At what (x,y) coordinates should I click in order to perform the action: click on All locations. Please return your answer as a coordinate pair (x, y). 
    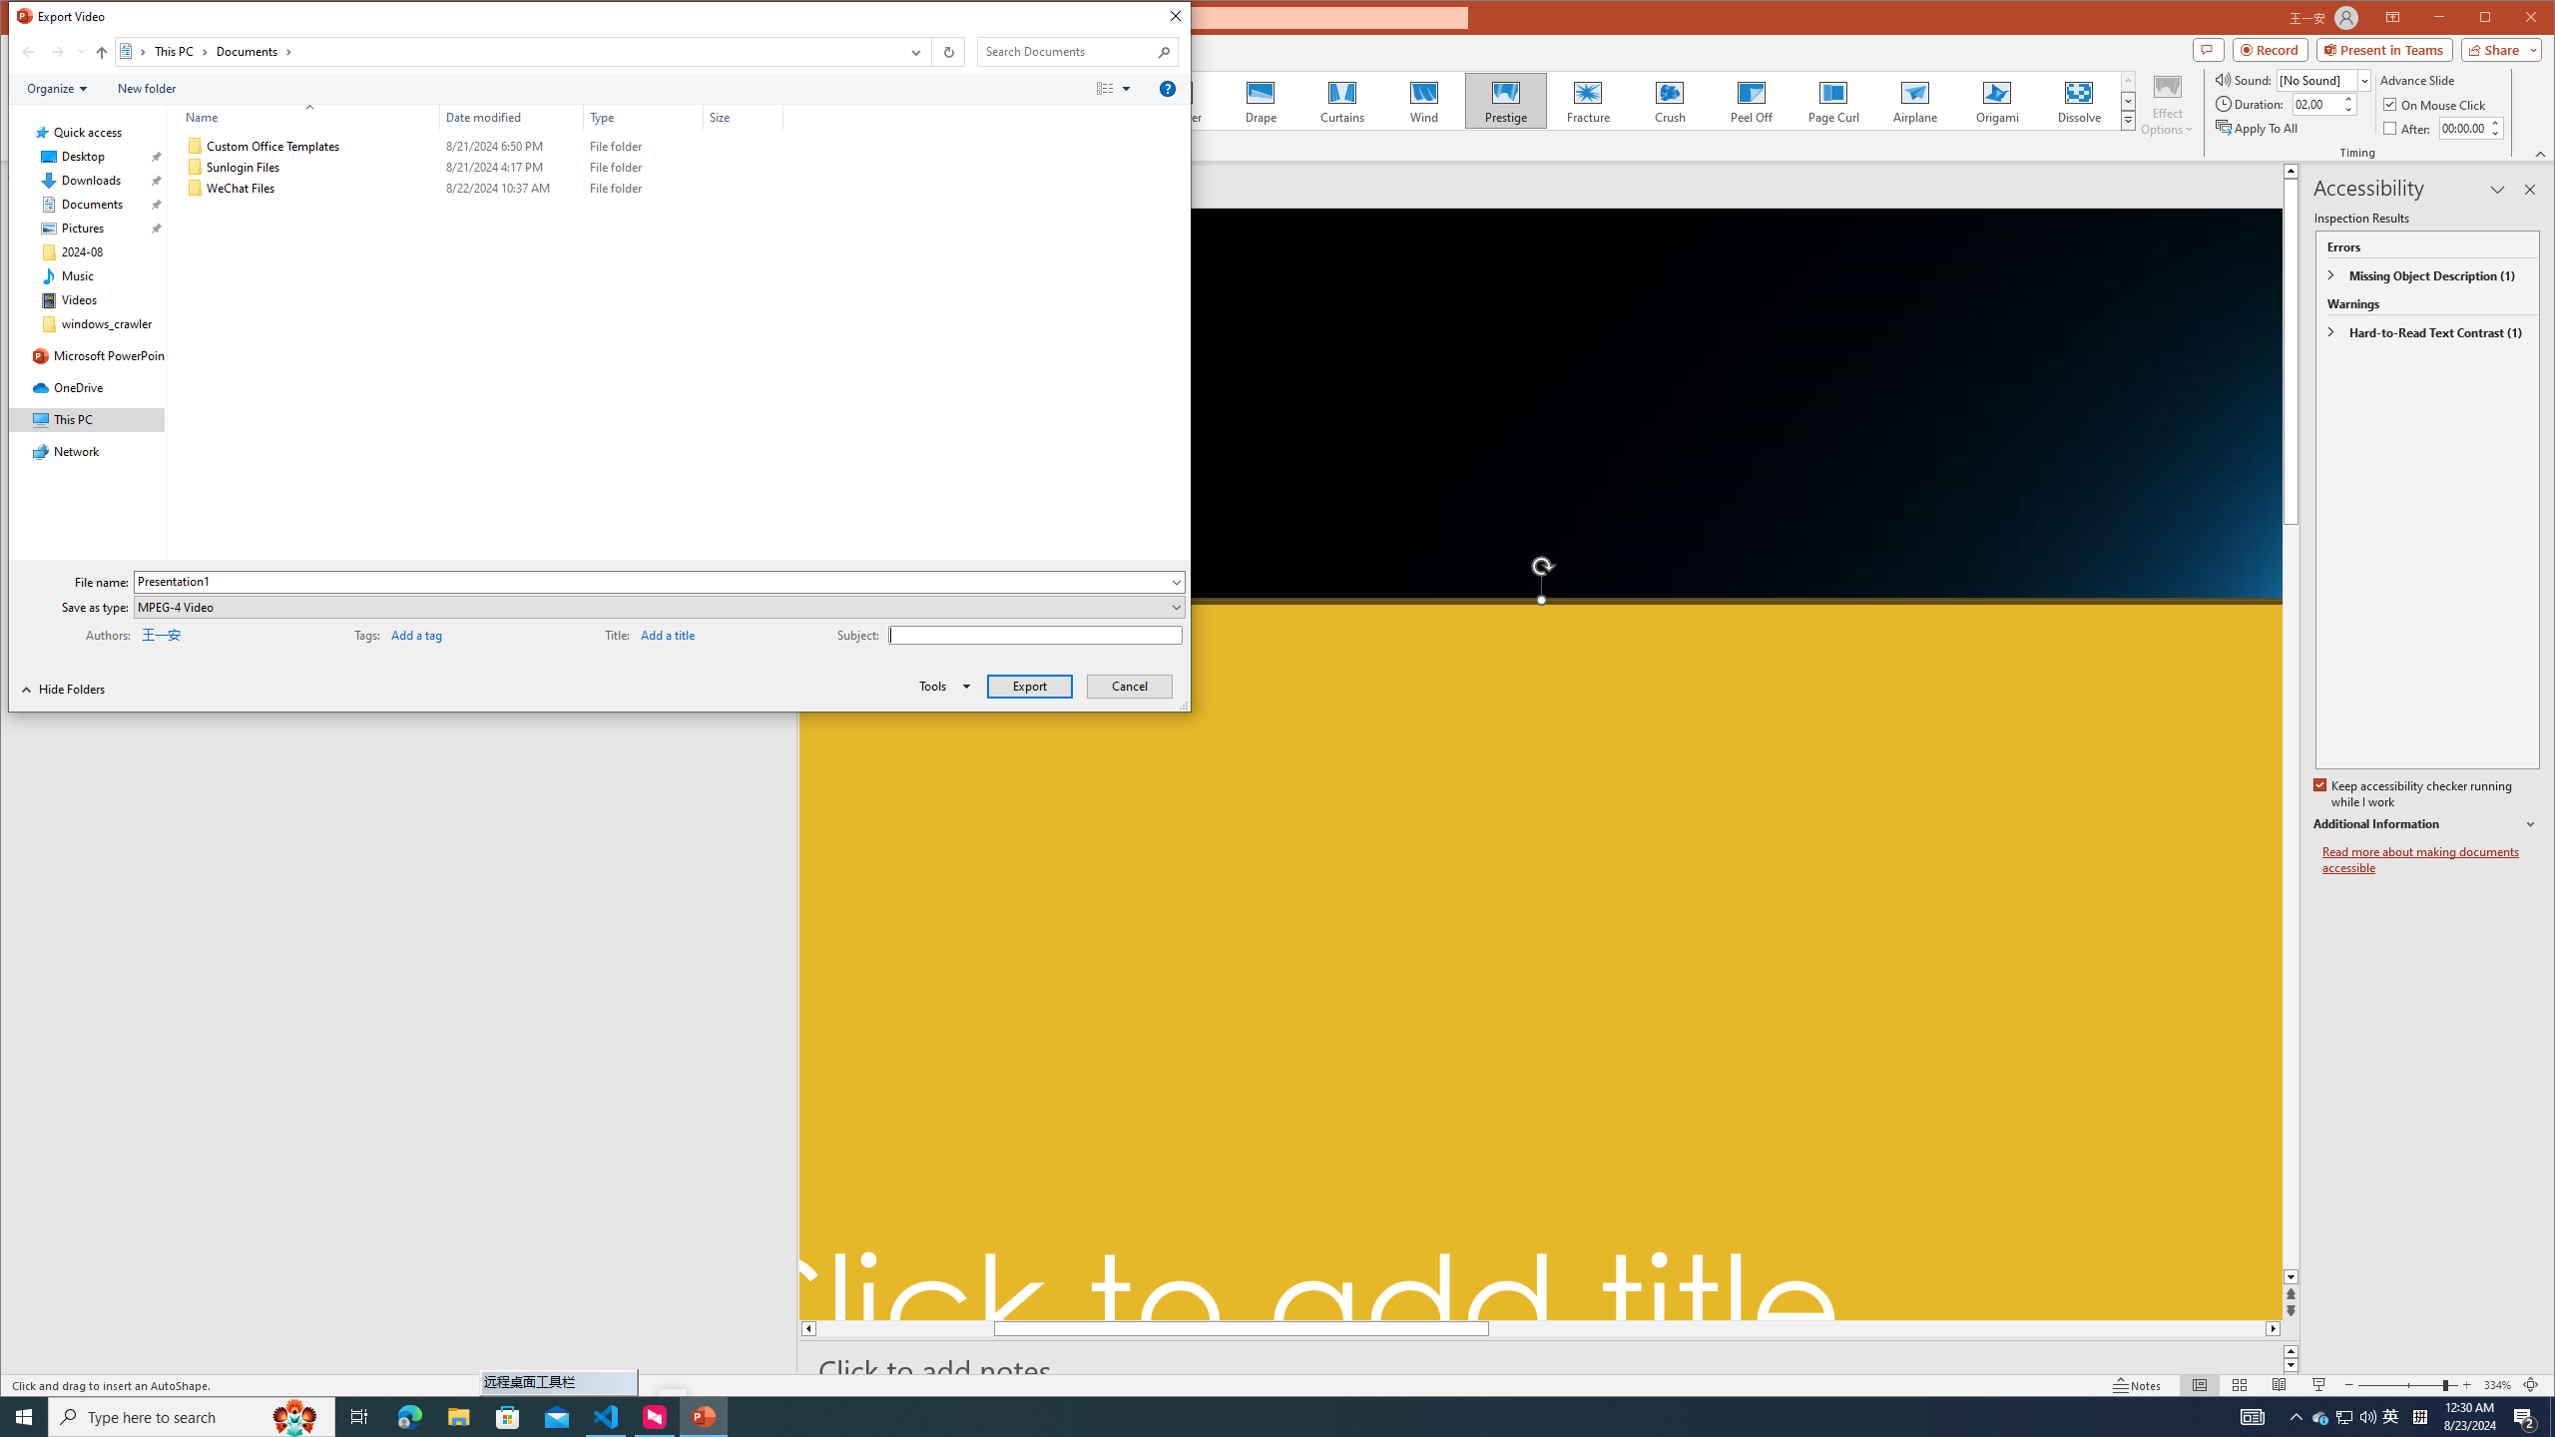
    Looking at the image, I should click on (133, 52).